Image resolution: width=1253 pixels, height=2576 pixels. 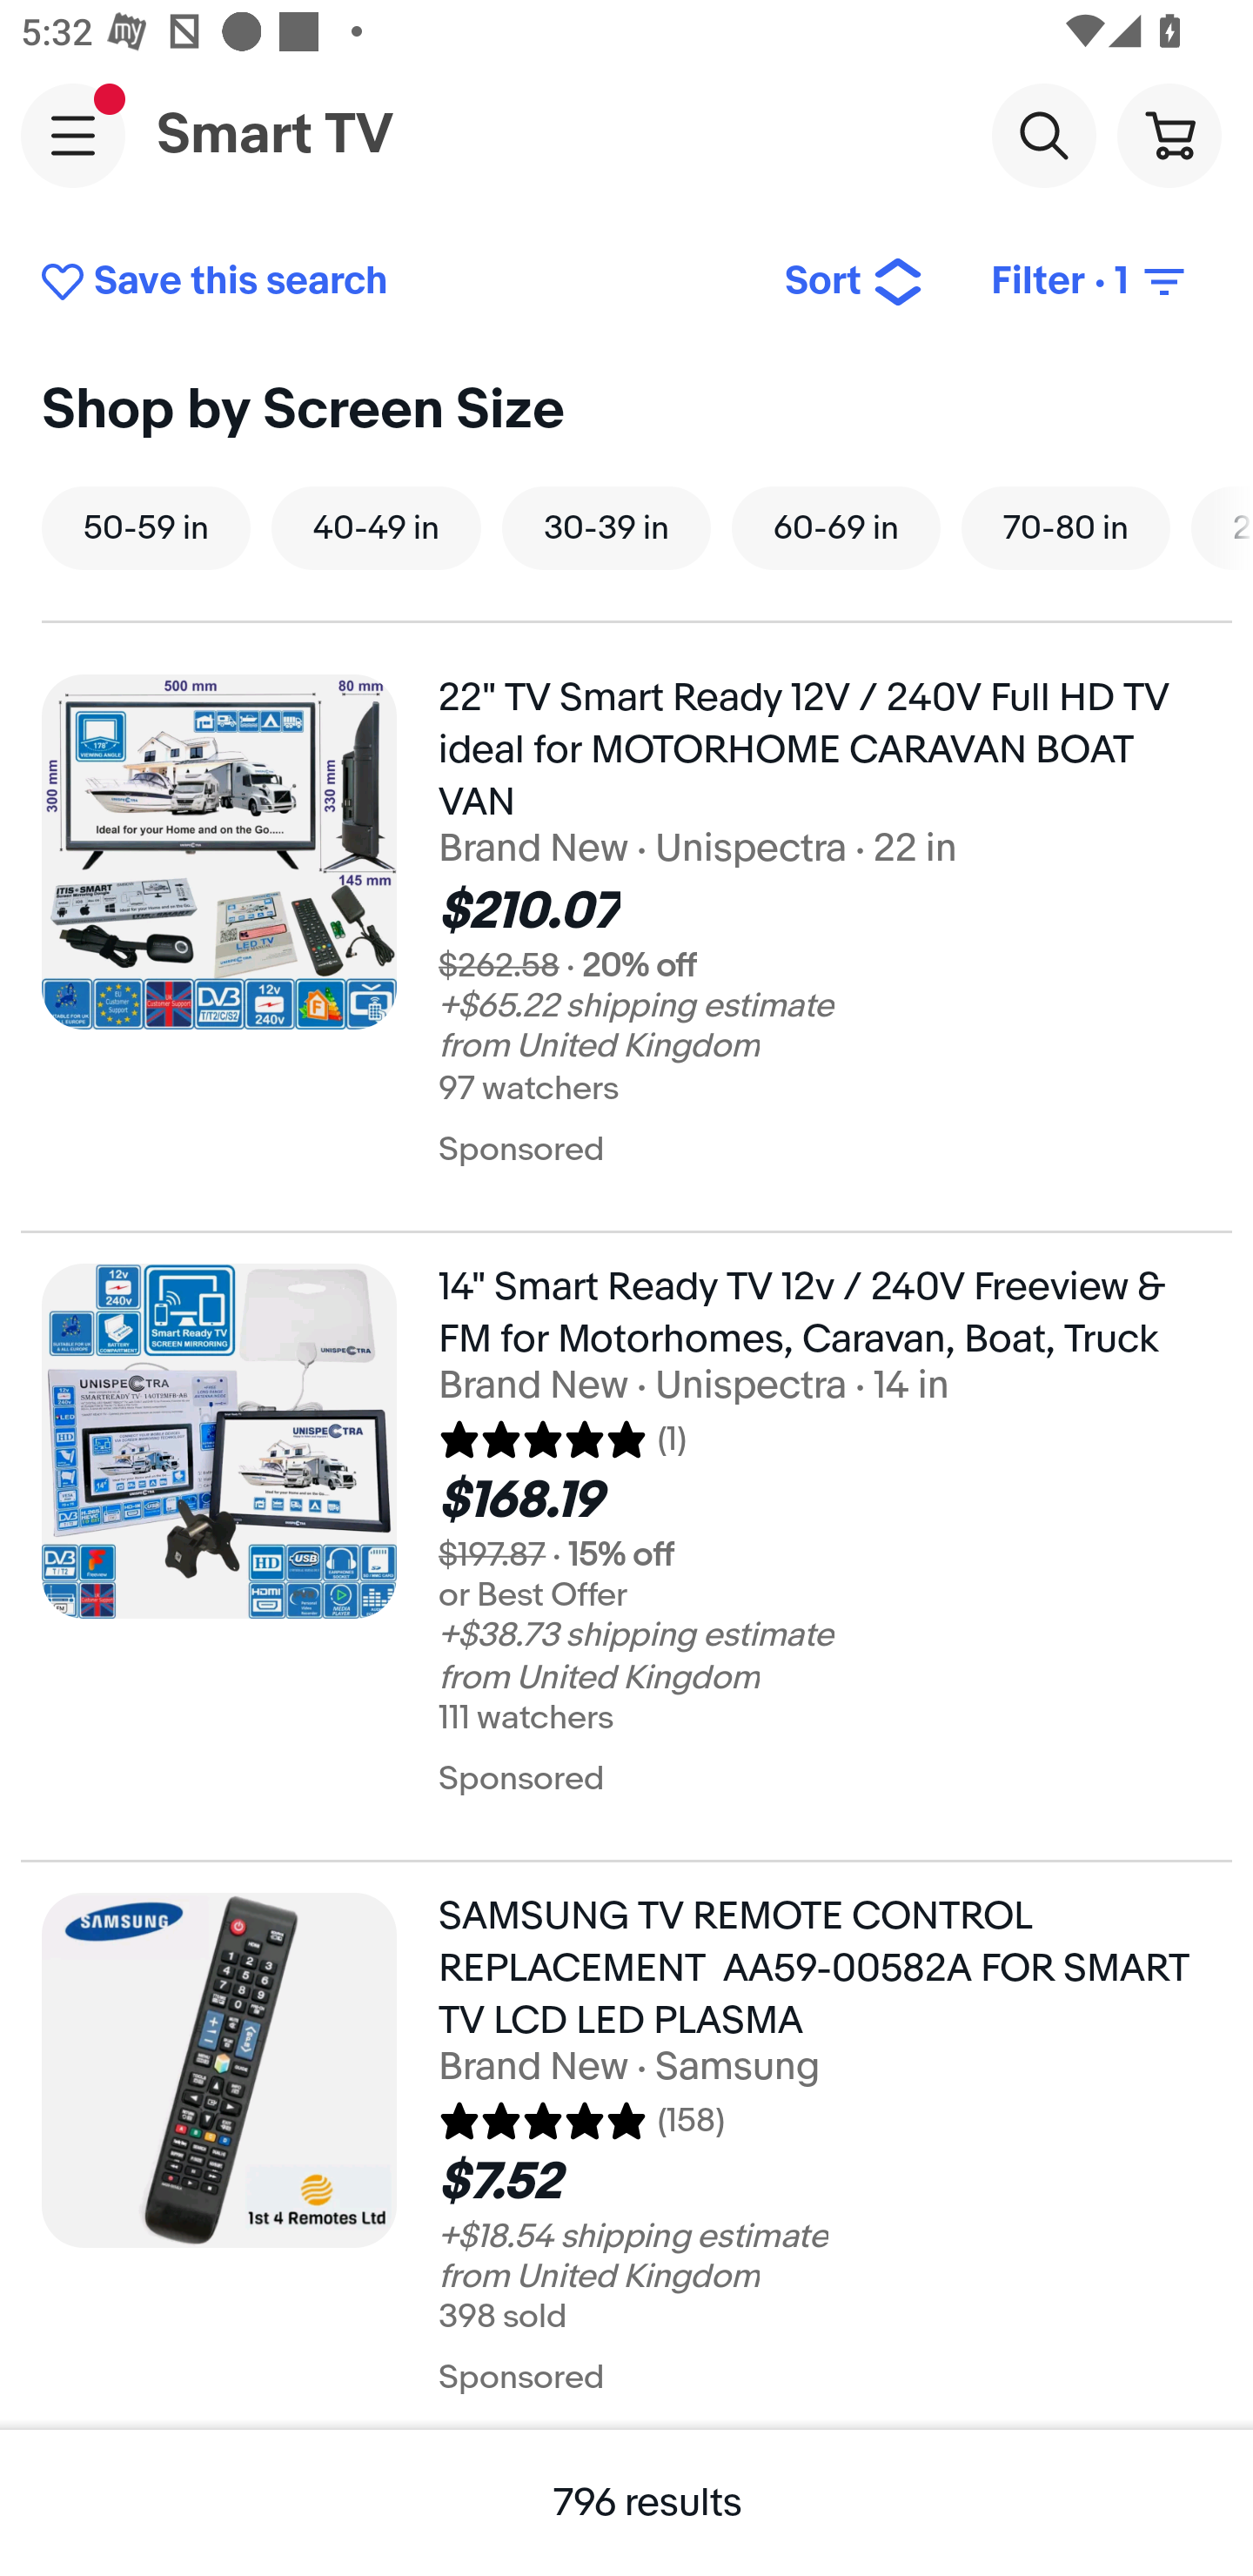 What do you see at coordinates (146, 527) in the screenshot?
I see `50-59 in 50-59 in, Screen Size` at bounding box center [146, 527].